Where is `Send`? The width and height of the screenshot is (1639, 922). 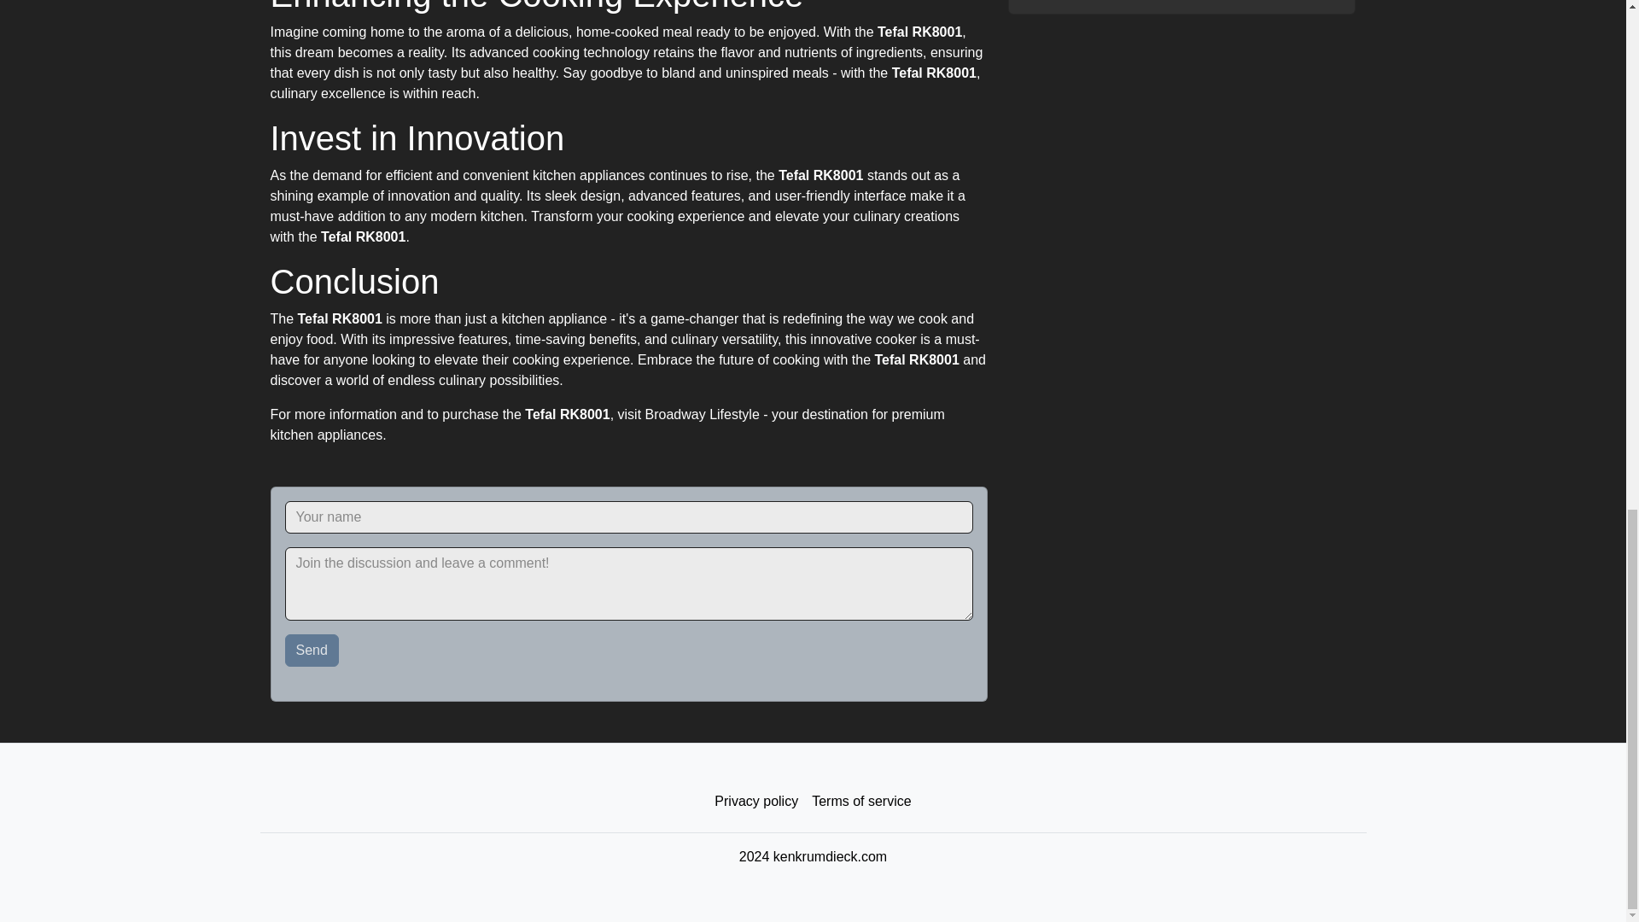 Send is located at coordinates (312, 651).